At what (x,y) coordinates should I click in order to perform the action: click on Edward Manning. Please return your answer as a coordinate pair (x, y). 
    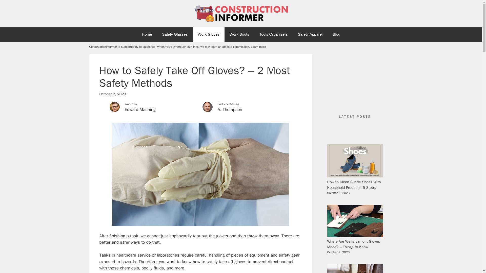
    Looking at the image, I should click on (156, 112).